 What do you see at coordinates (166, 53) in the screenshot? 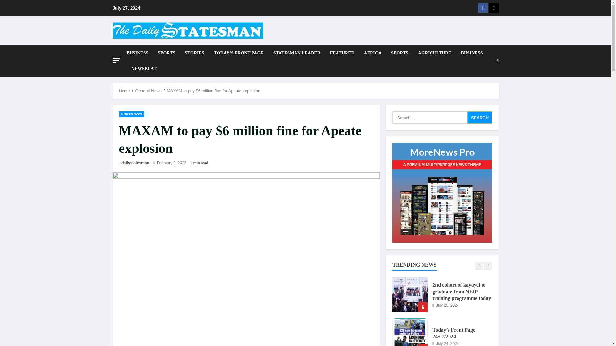
I see `SPORTS` at bounding box center [166, 53].